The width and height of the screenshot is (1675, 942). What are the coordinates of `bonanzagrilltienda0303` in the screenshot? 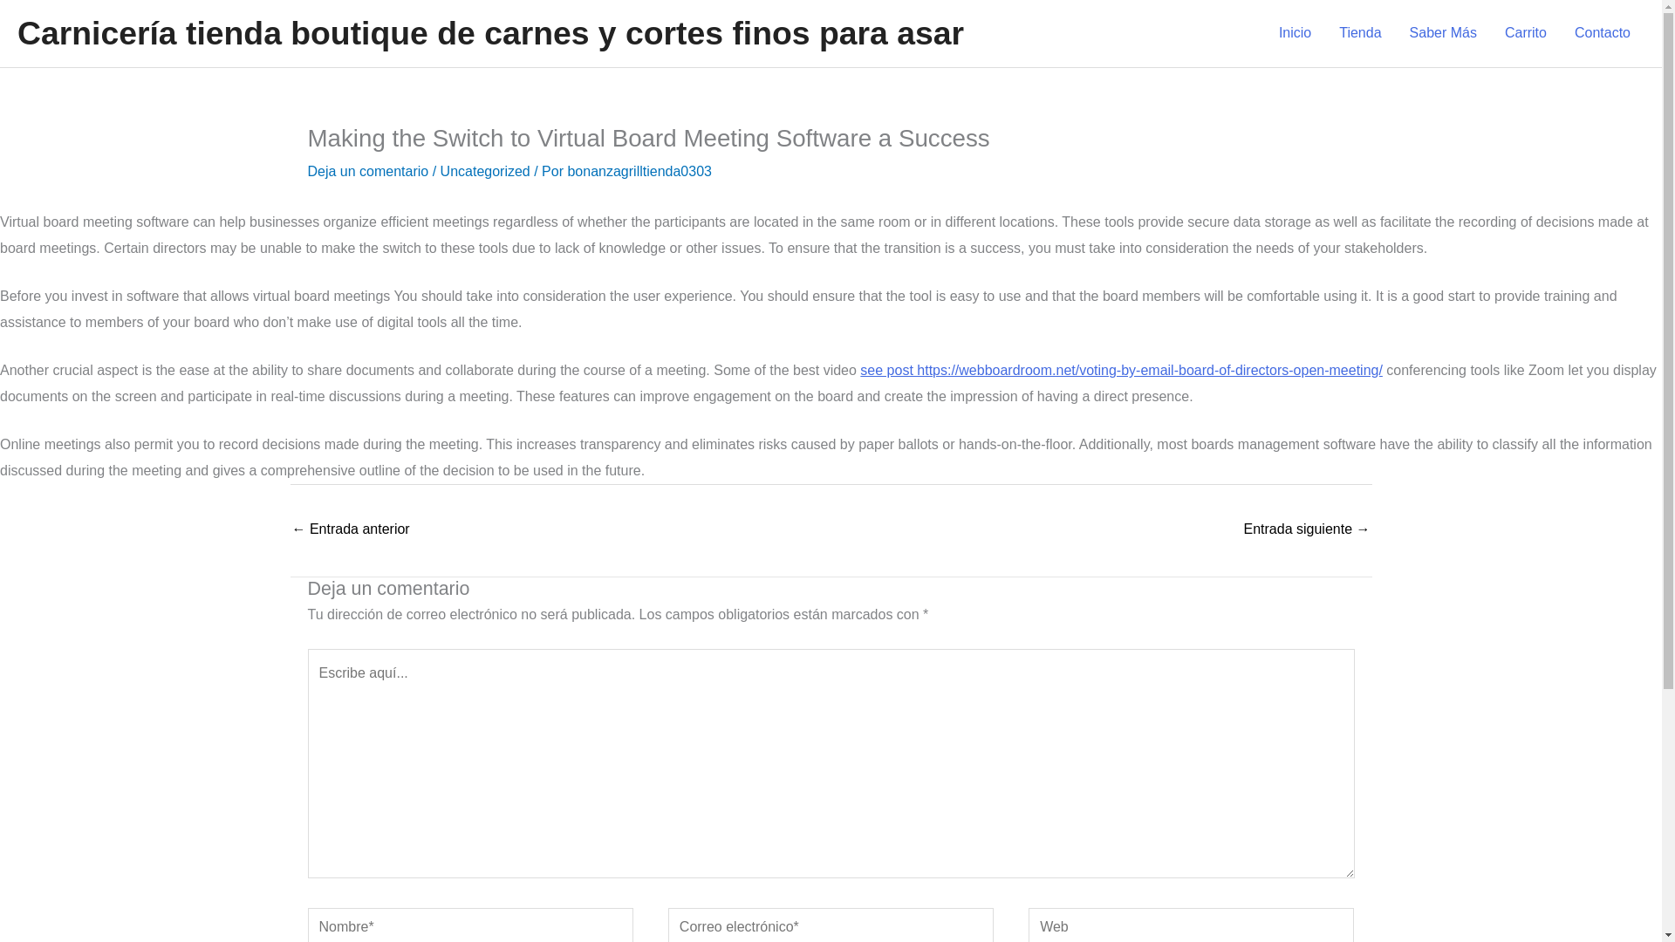 It's located at (639, 171).